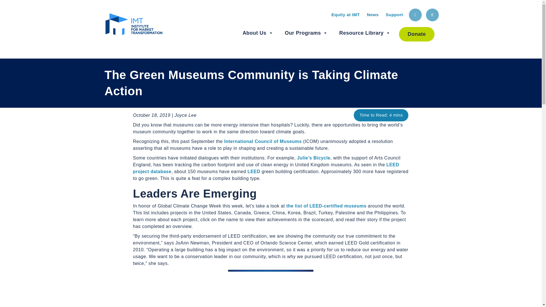 This screenshot has width=546, height=307. I want to click on Search, so click(432, 15).